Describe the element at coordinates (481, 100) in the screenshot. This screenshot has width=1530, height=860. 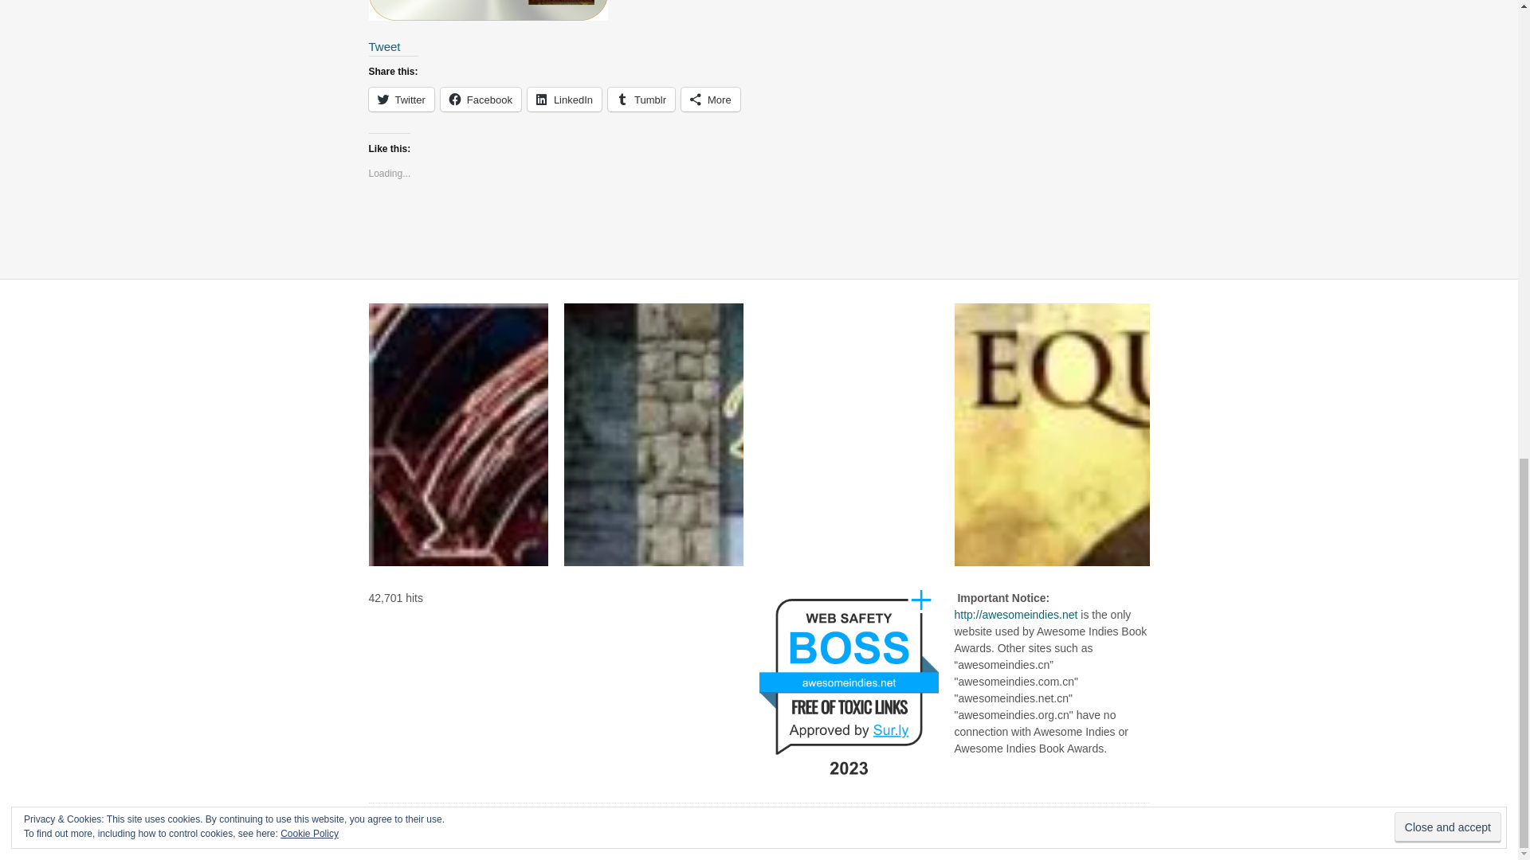
I see `Click to share on Facebook` at that location.